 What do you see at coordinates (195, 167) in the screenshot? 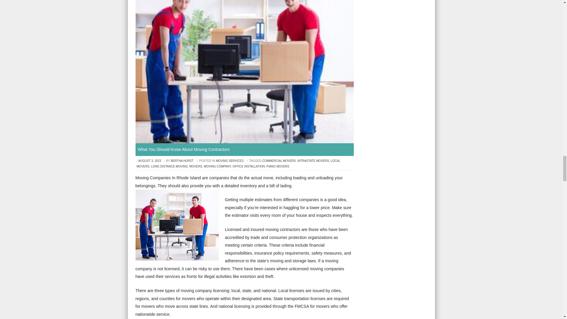
I see `MOVERS` at bounding box center [195, 167].